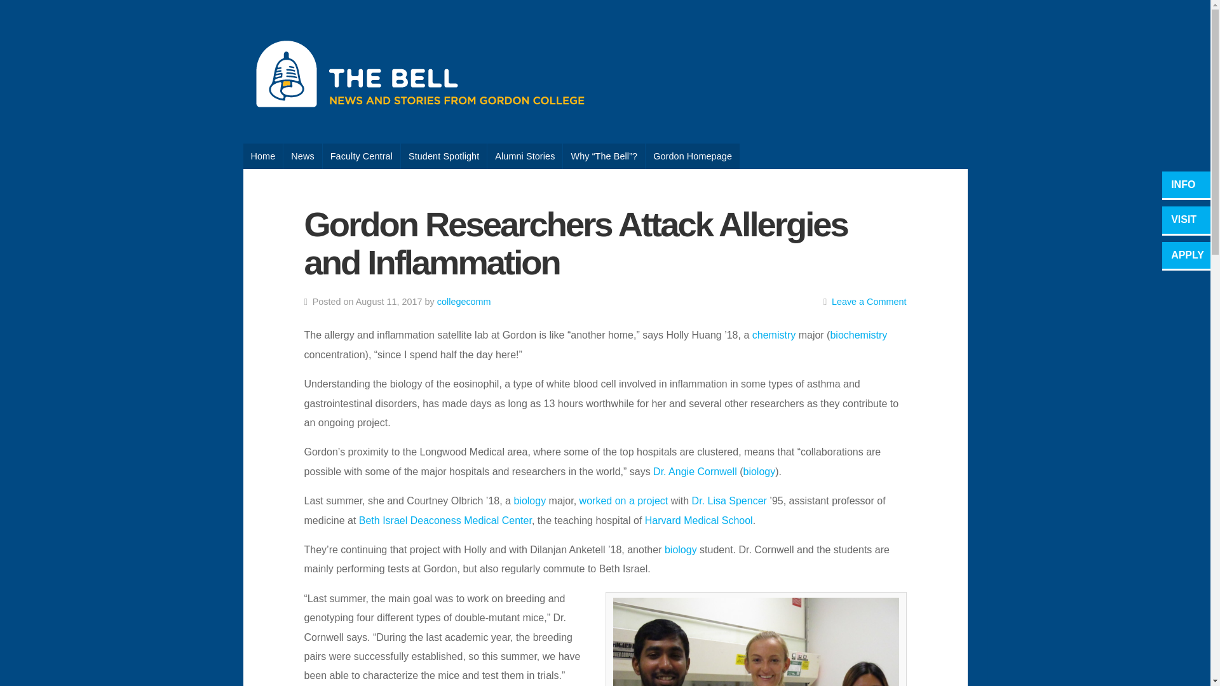 The image size is (1220, 686). Describe the element at coordinates (695, 471) in the screenshot. I see `Dr. Angie Cornwell` at that location.